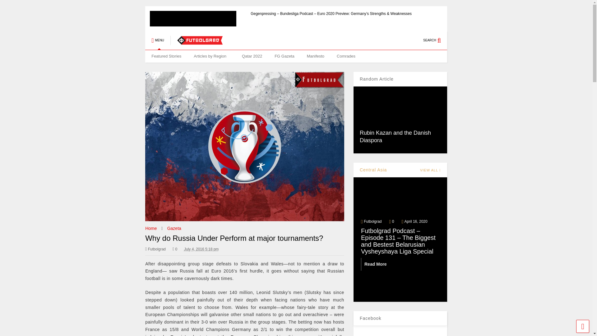  Describe the element at coordinates (157, 40) in the screenshot. I see `MENU` at that location.